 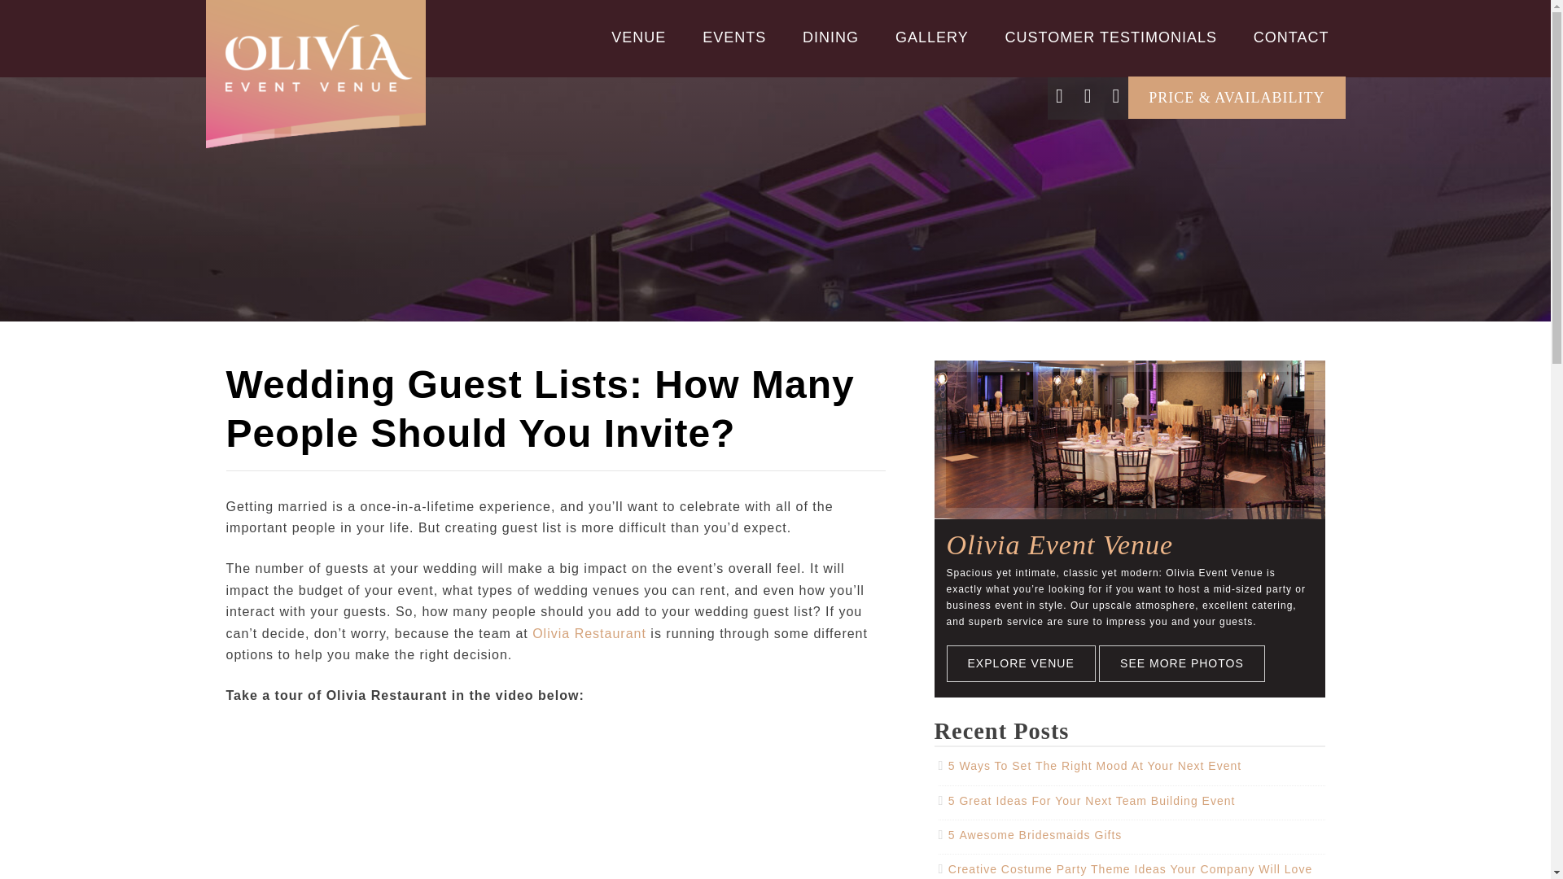 What do you see at coordinates (1092, 801) in the screenshot?
I see `5 Great Ideas For Your Next Team Building Event` at bounding box center [1092, 801].